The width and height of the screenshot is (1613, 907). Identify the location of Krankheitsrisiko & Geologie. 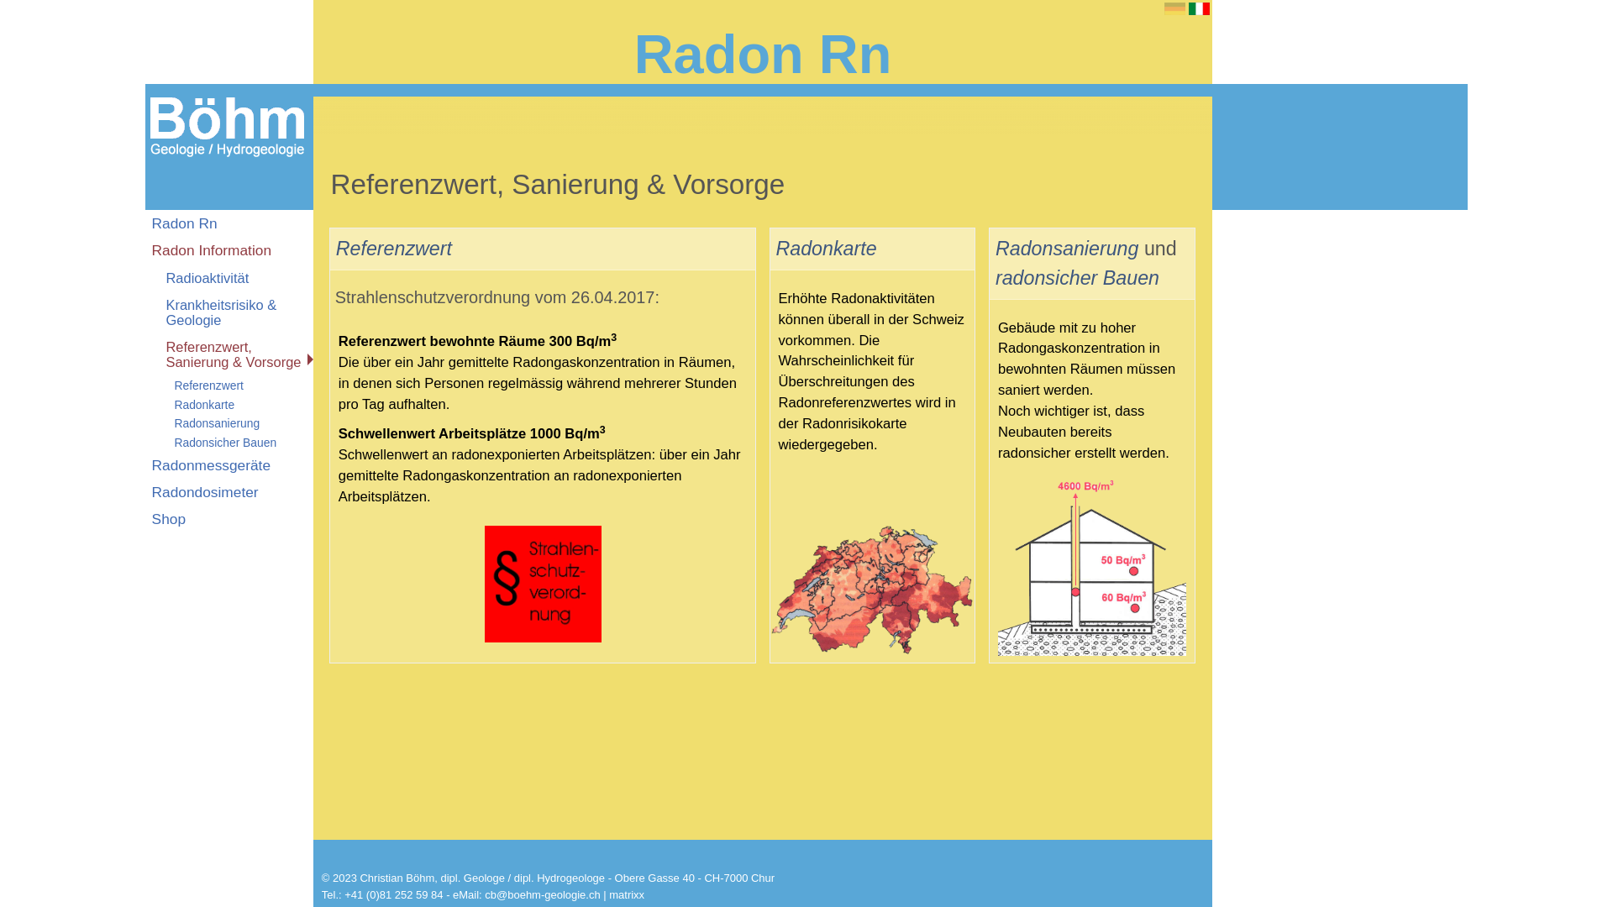
(229, 312).